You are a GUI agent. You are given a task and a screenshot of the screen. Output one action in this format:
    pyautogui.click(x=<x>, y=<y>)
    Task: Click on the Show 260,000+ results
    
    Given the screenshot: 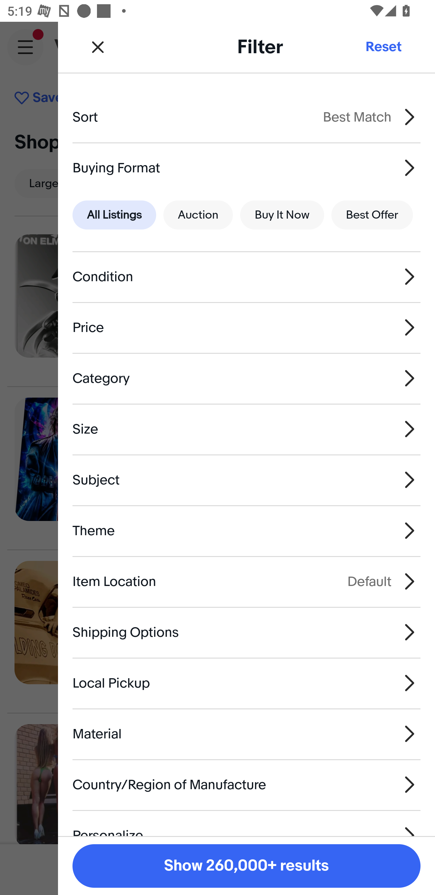 What is the action you would take?
    pyautogui.click(x=246, y=866)
    